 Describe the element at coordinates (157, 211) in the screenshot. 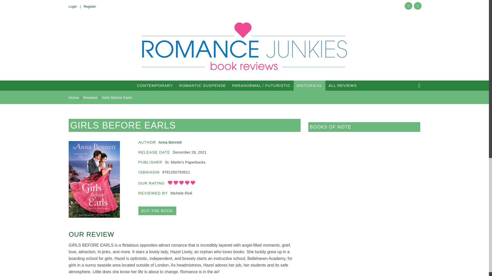

I see `BUY THE BOOK` at that location.